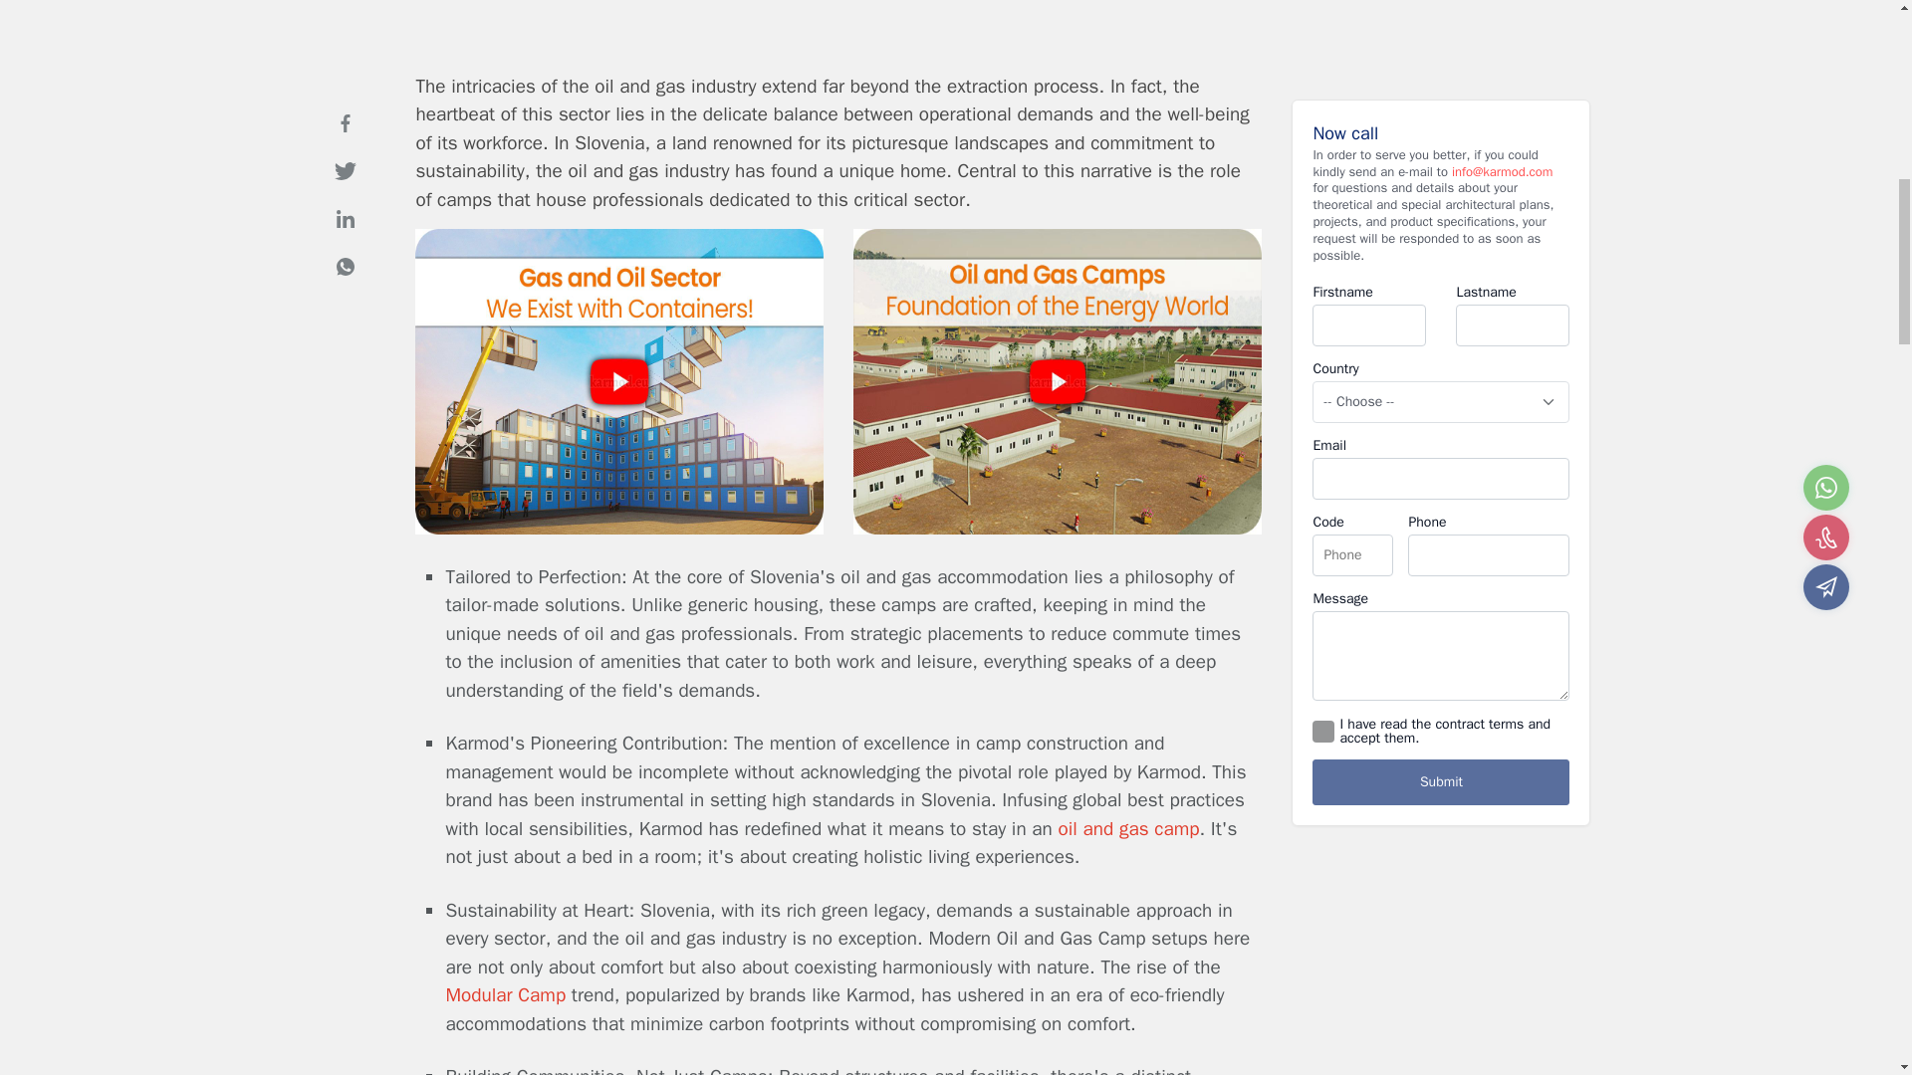 This screenshot has width=1912, height=1075. Describe the element at coordinates (506, 995) in the screenshot. I see `Modular Camp` at that location.